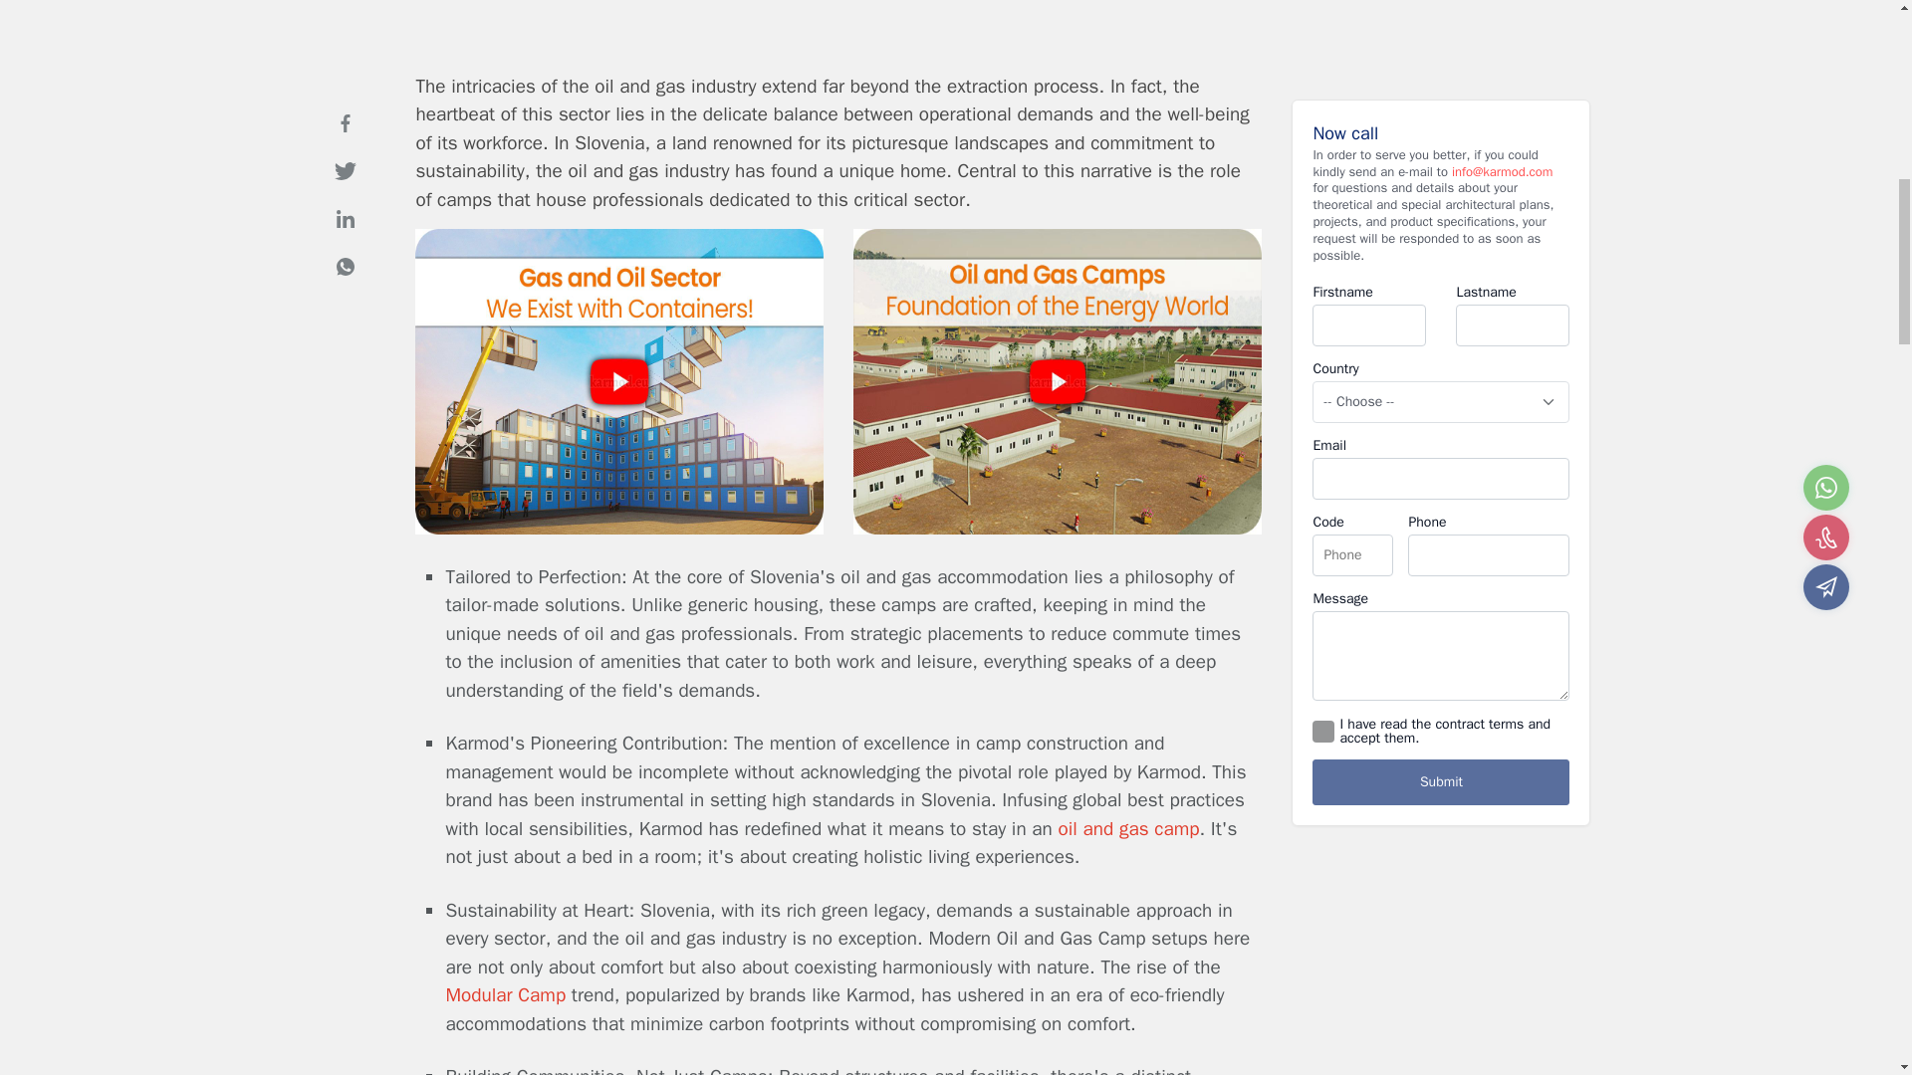 This screenshot has width=1912, height=1075. Describe the element at coordinates (506, 995) in the screenshot. I see `Modular Camp` at that location.